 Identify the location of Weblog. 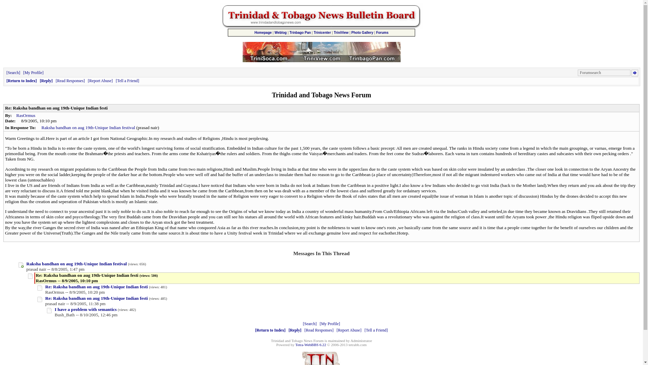
(280, 32).